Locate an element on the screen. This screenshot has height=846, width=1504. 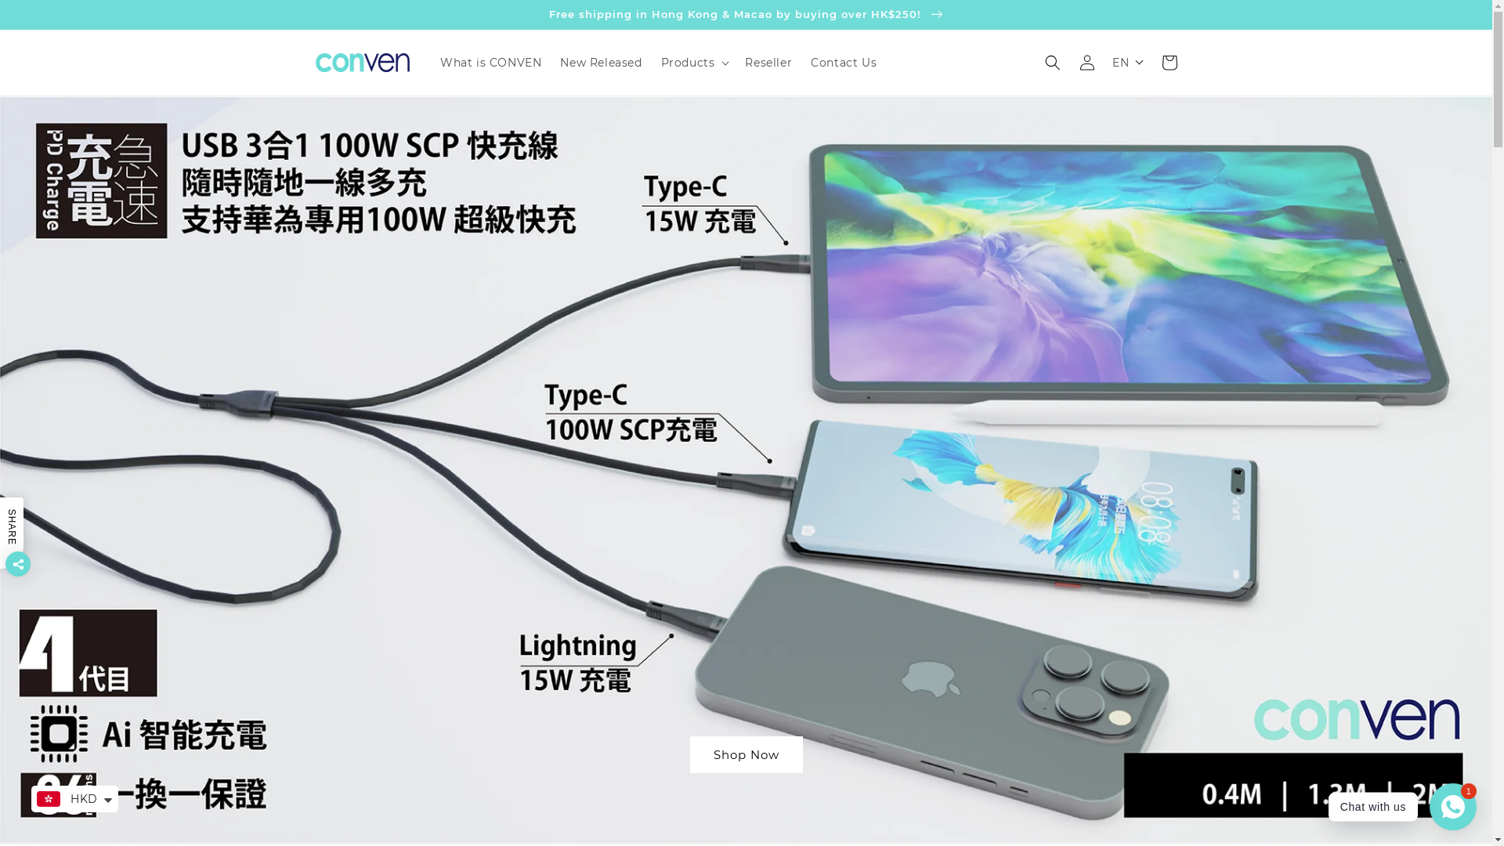
New Released is located at coordinates (601, 63).